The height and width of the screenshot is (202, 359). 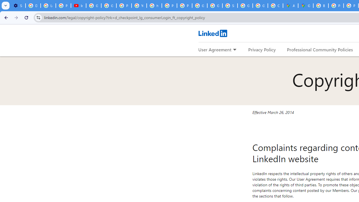 What do you see at coordinates (48, 6) in the screenshot?
I see `Learn how to find your photos - Google Photos Help` at bounding box center [48, 6].